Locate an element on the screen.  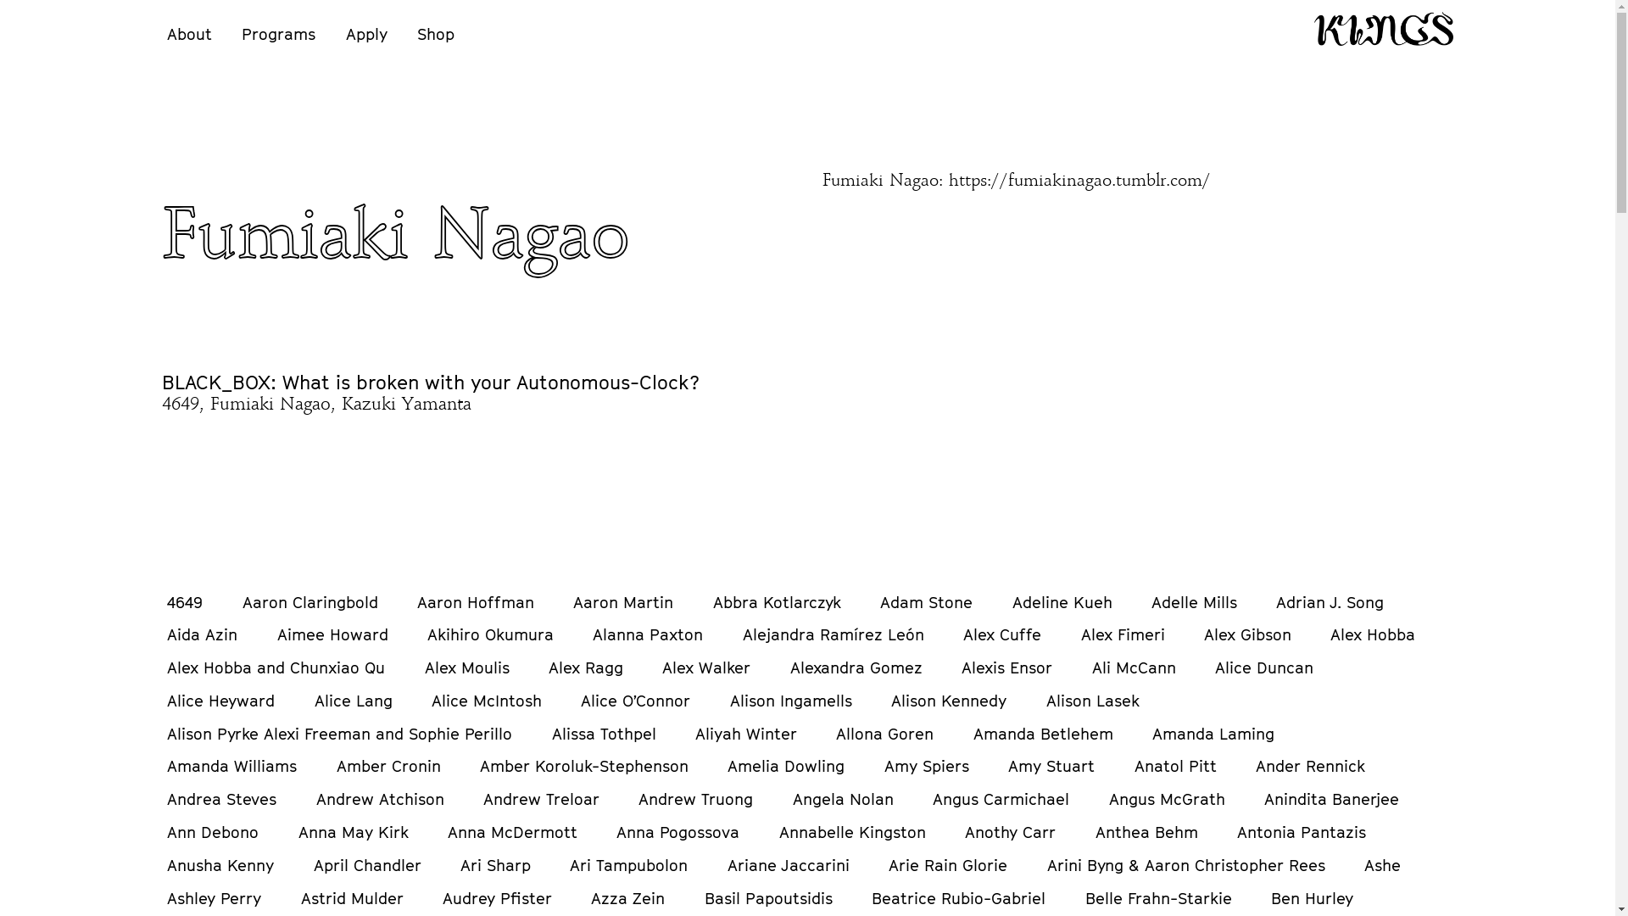
Alex Walker is located at coordinates (706, 667).